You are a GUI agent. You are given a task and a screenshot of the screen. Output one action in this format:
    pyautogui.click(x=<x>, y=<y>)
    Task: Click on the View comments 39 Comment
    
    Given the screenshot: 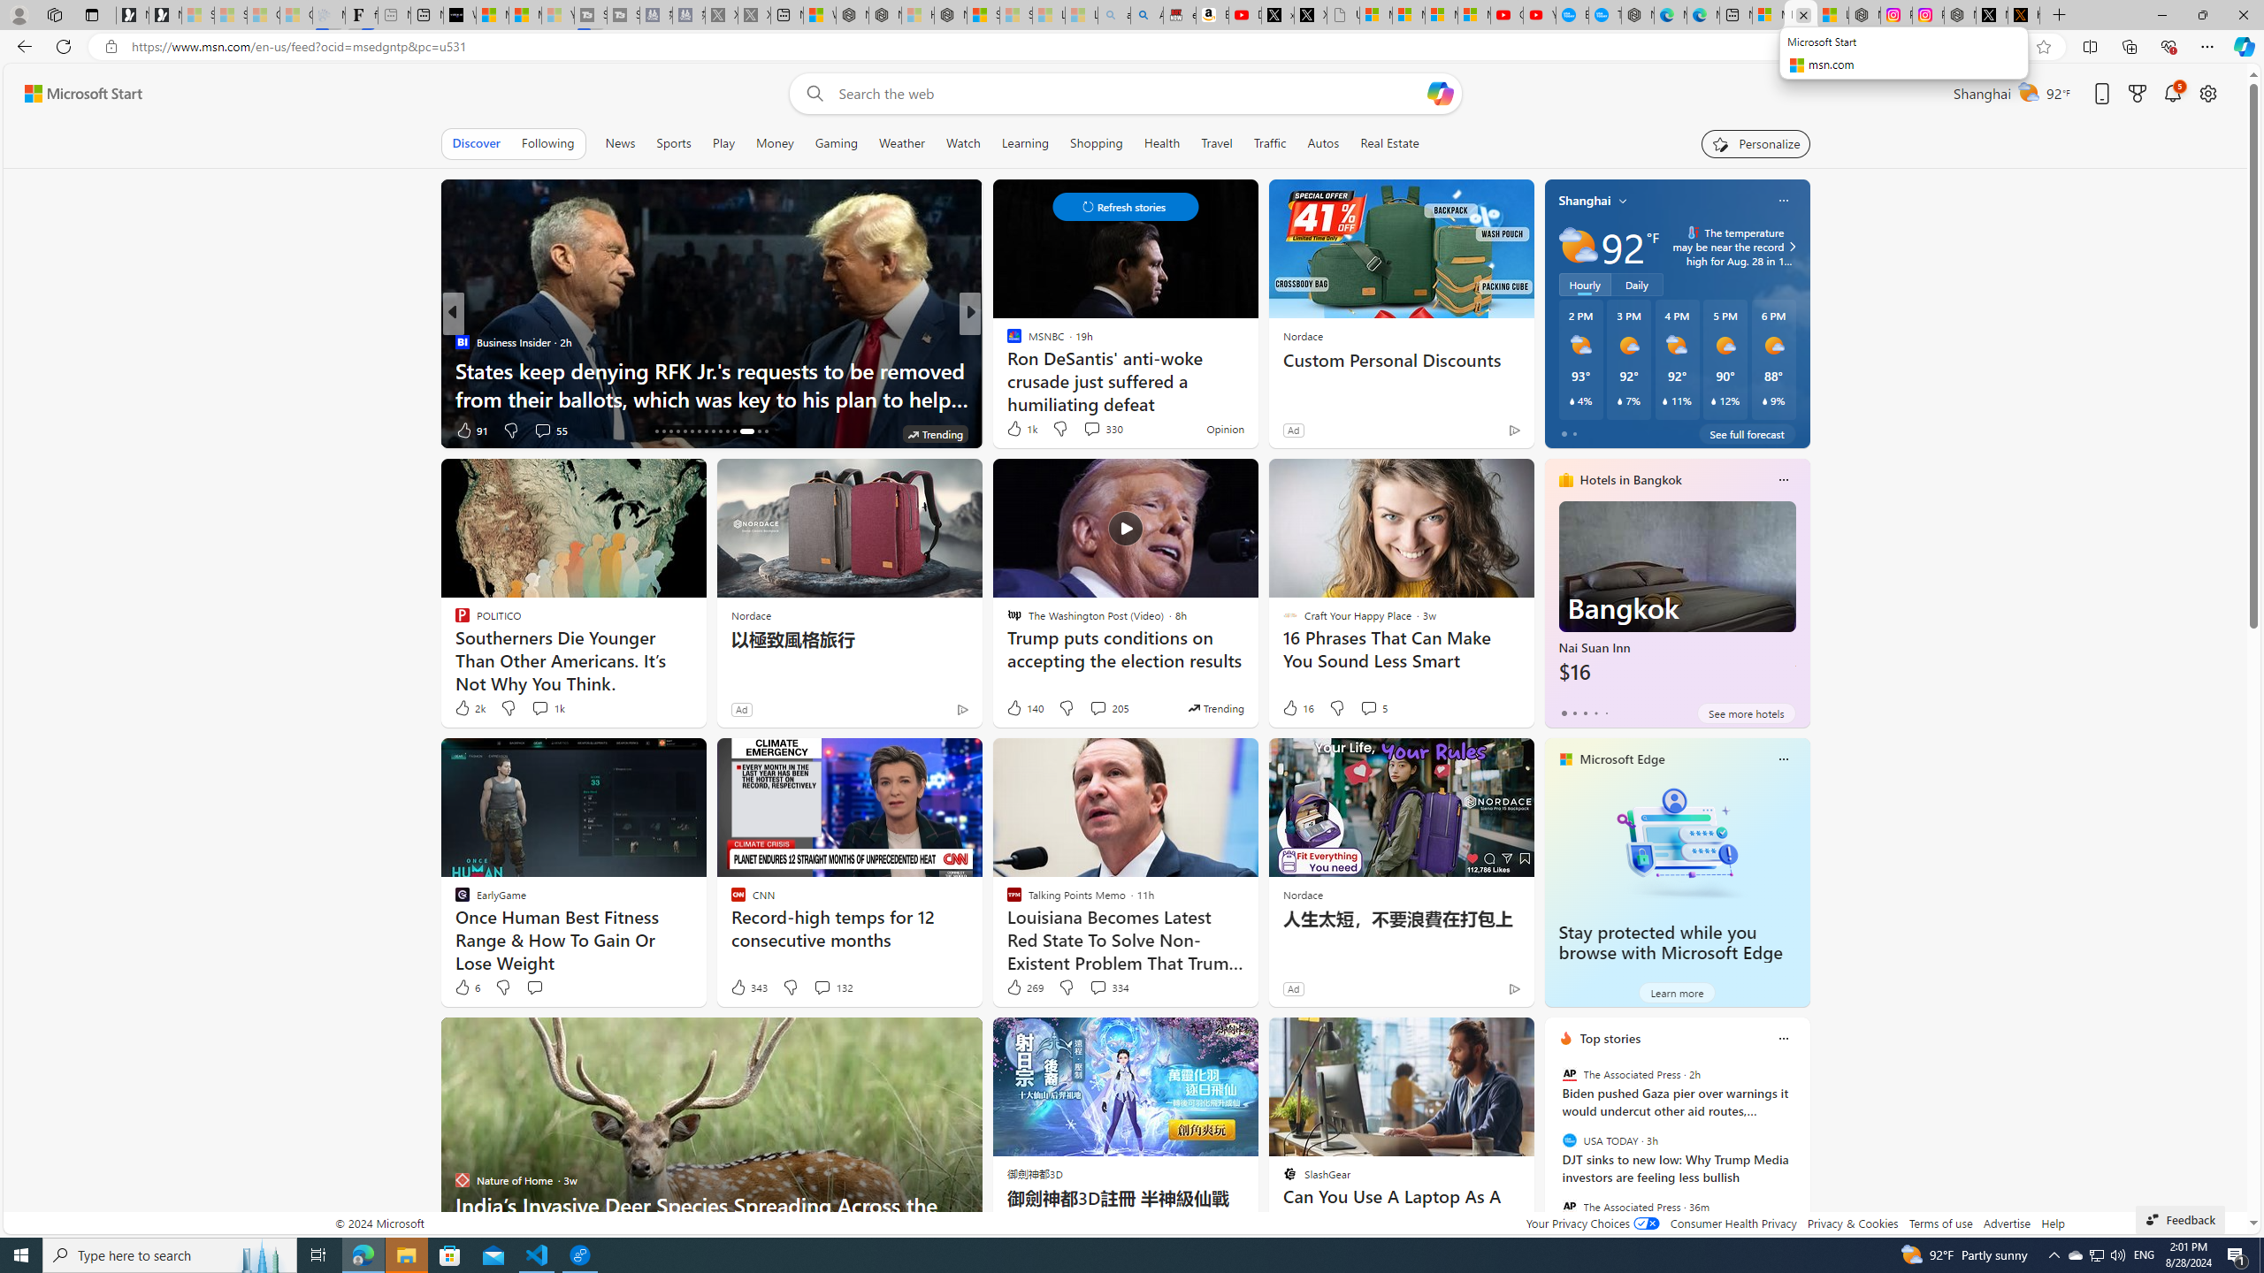 What is the action you would take?
    pyautogui.click(x=11, y=430)
    